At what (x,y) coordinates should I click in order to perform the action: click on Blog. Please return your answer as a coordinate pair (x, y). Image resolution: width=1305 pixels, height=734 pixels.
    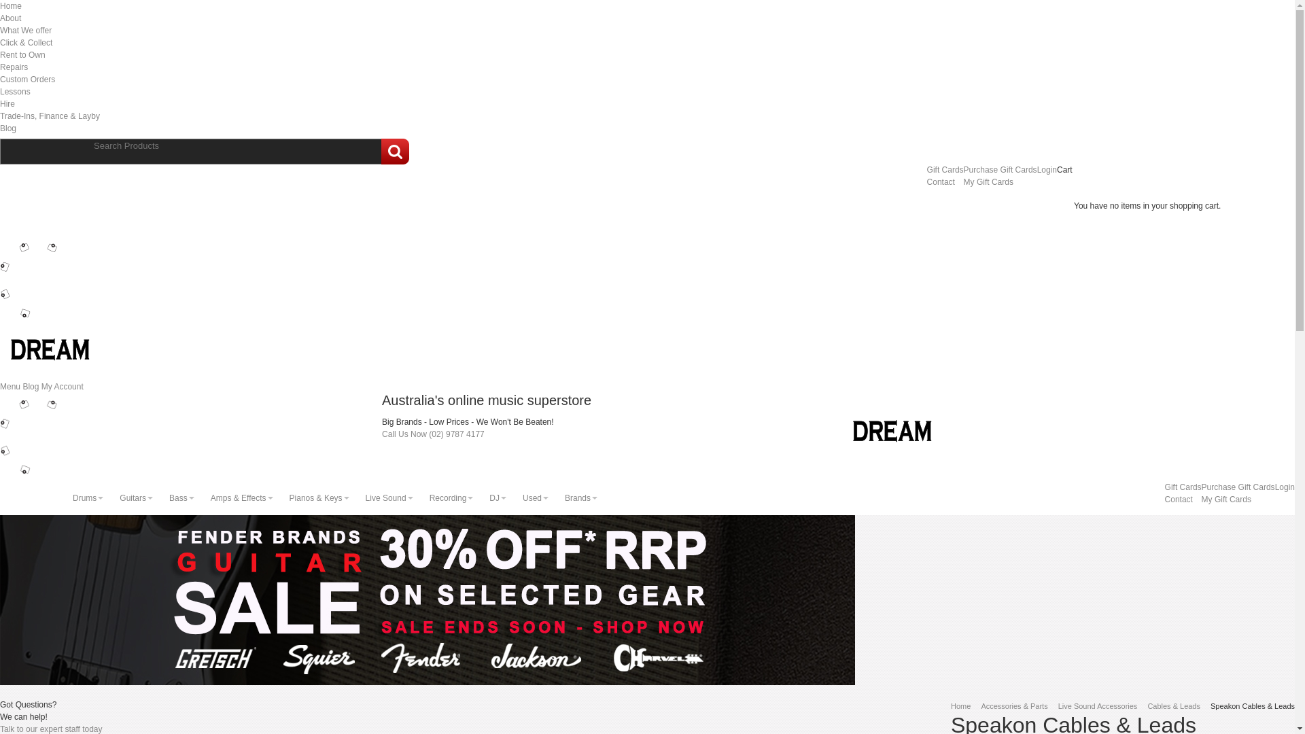
    Looking at the image, I should click on (8, 128).